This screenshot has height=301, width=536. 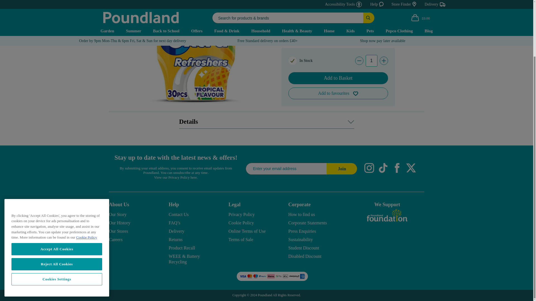 What do you see at coordinates (338, 78) in the screenshot?
I see `Add to Basket` at bounding box center [338, 78].